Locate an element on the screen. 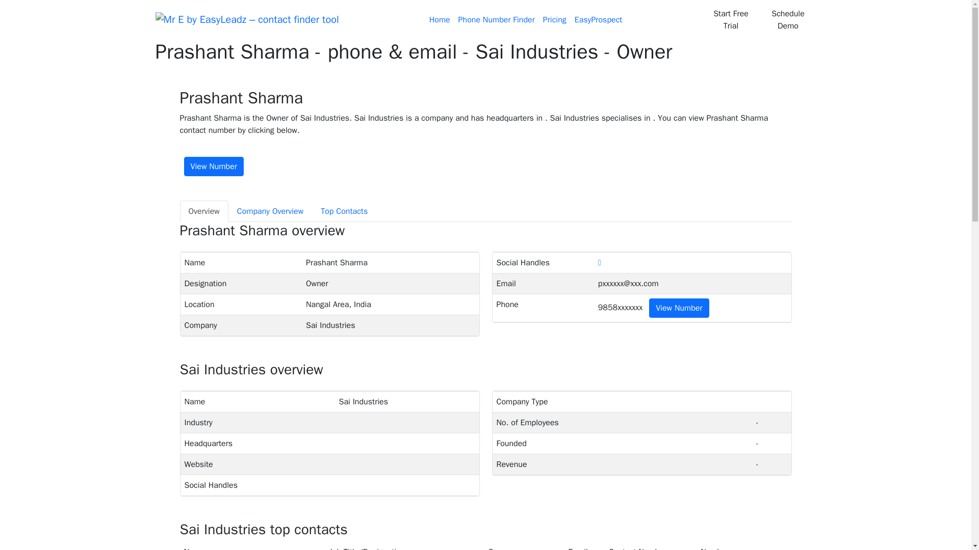  Home is located at coordinates (440, 20).